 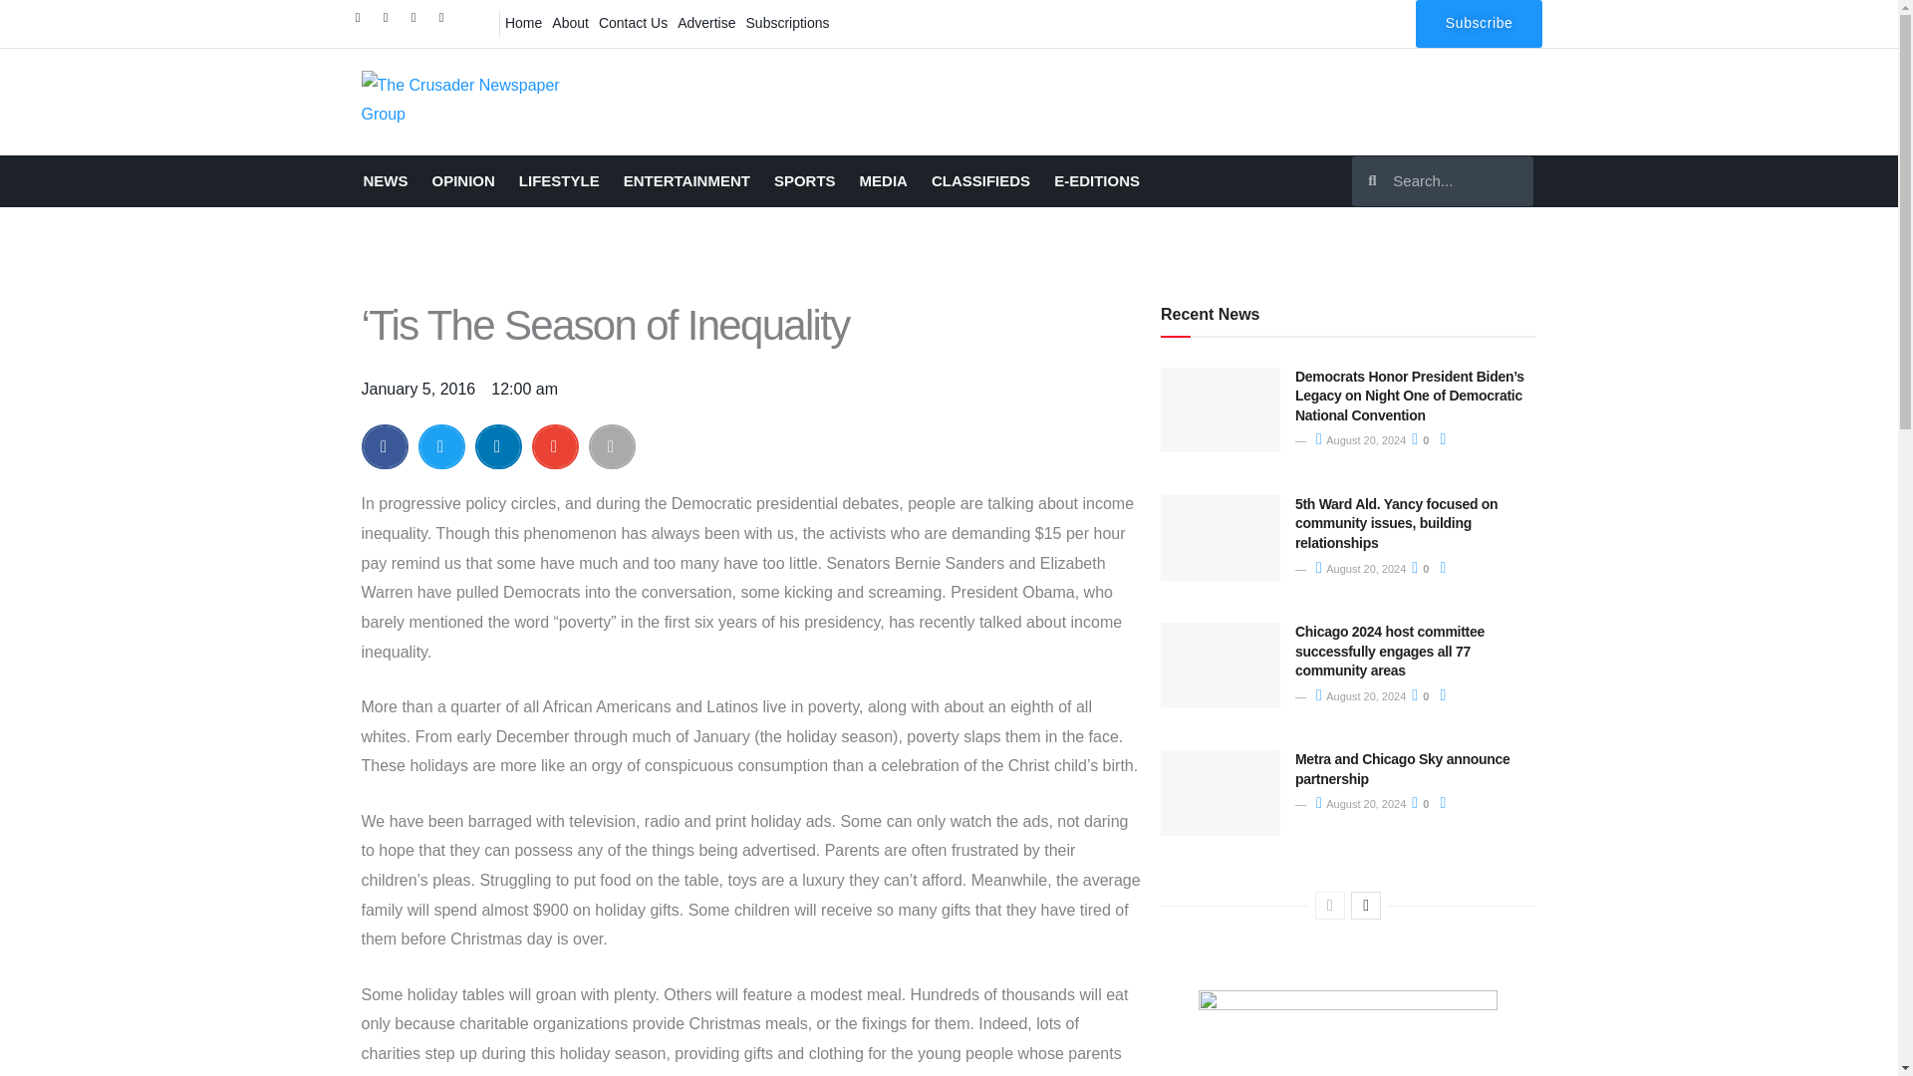 I want to click on ENTERTAINMENT, so click(x=686, y=181).